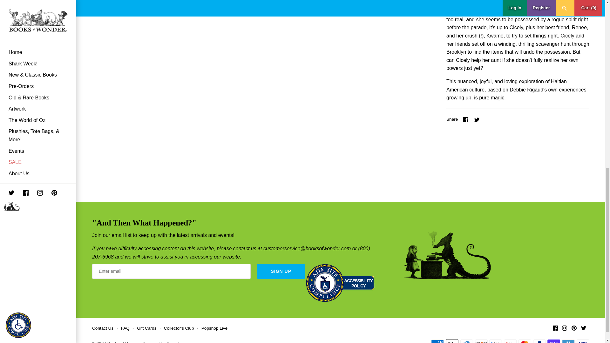  Describe the element at coordinates (437, 341) in the screenshot. I see `American Express` at that location.